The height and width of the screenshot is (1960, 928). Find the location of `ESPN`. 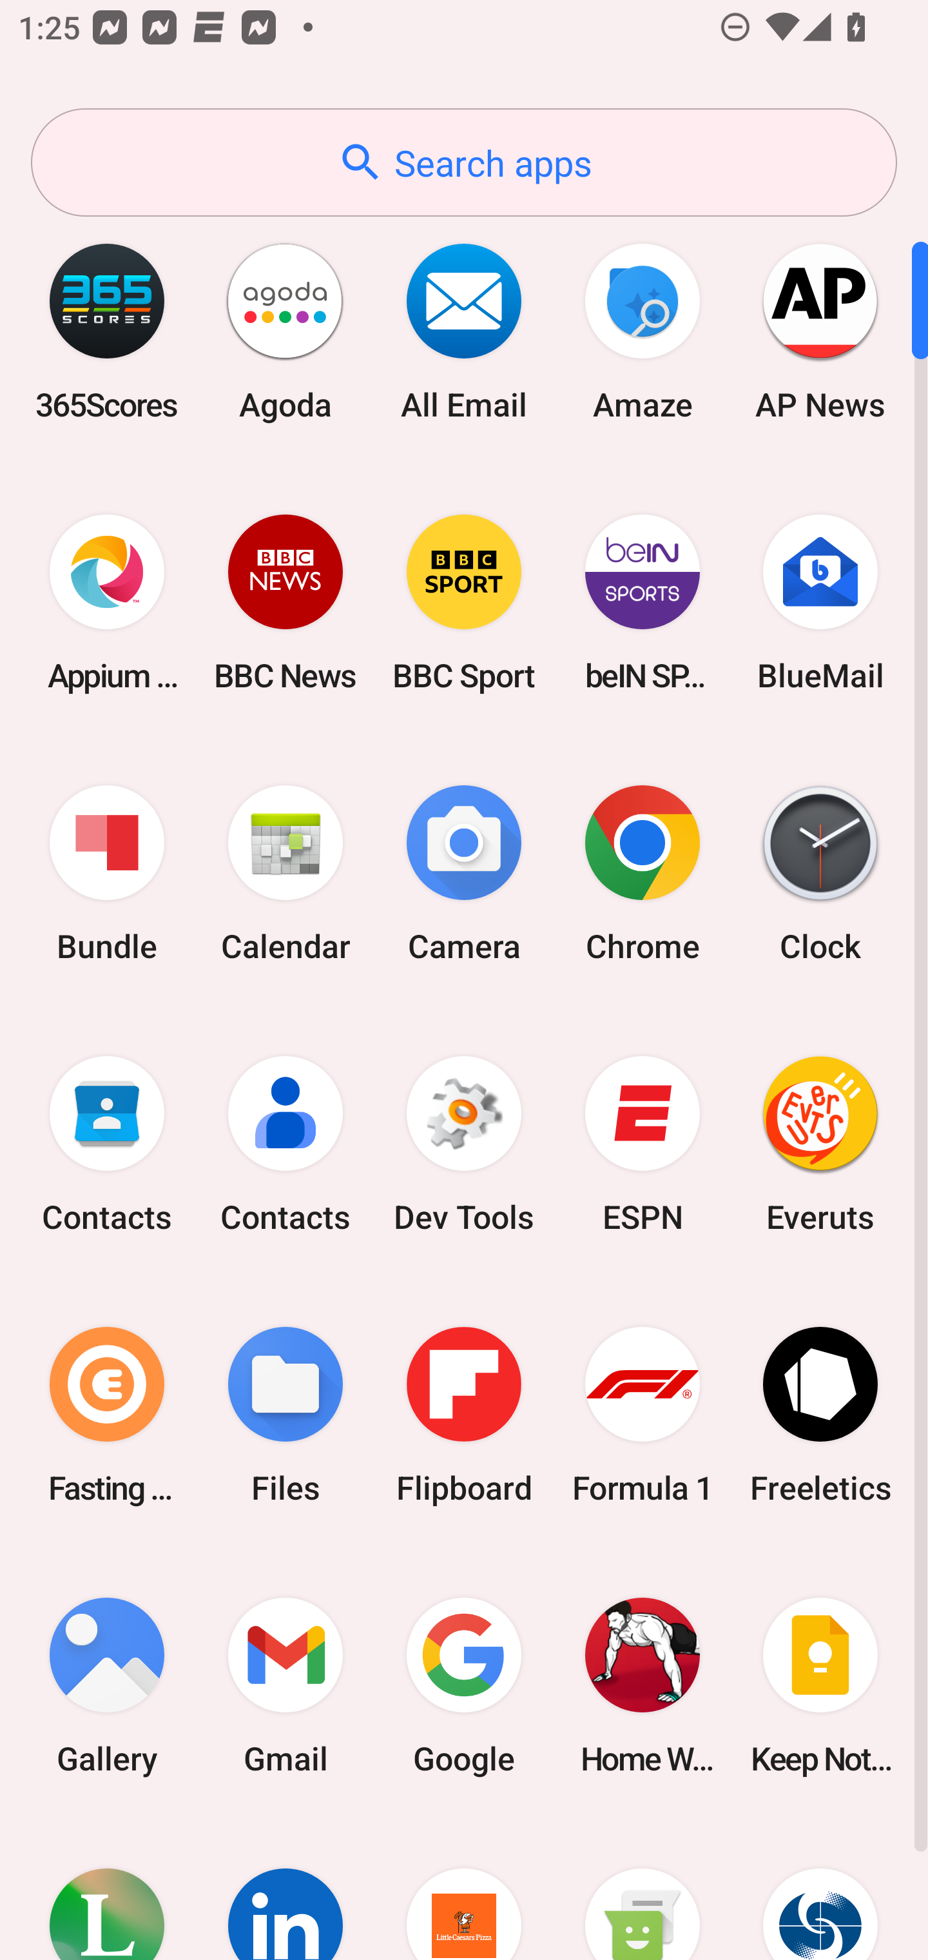

ESPN is located at coordinates (642, 1144).